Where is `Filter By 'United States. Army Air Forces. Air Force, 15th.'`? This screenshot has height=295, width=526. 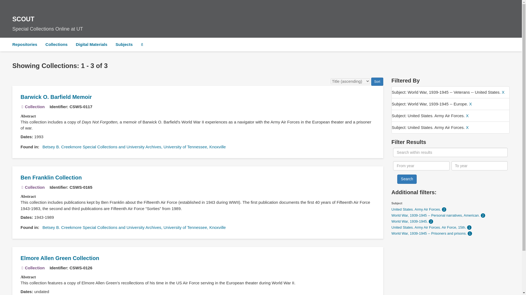
Filter By 'United States. Army Air Forces. Air Force, 15th.' is located at coordinates (429, 227).